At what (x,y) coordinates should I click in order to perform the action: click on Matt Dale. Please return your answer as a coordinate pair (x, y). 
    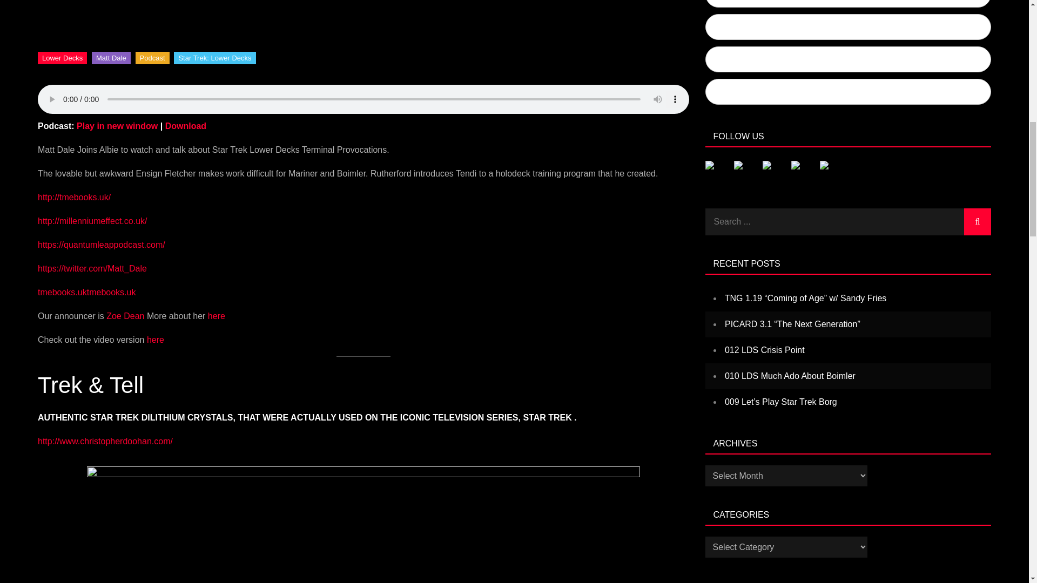
    Looking at the image, I should click on (111, 58).